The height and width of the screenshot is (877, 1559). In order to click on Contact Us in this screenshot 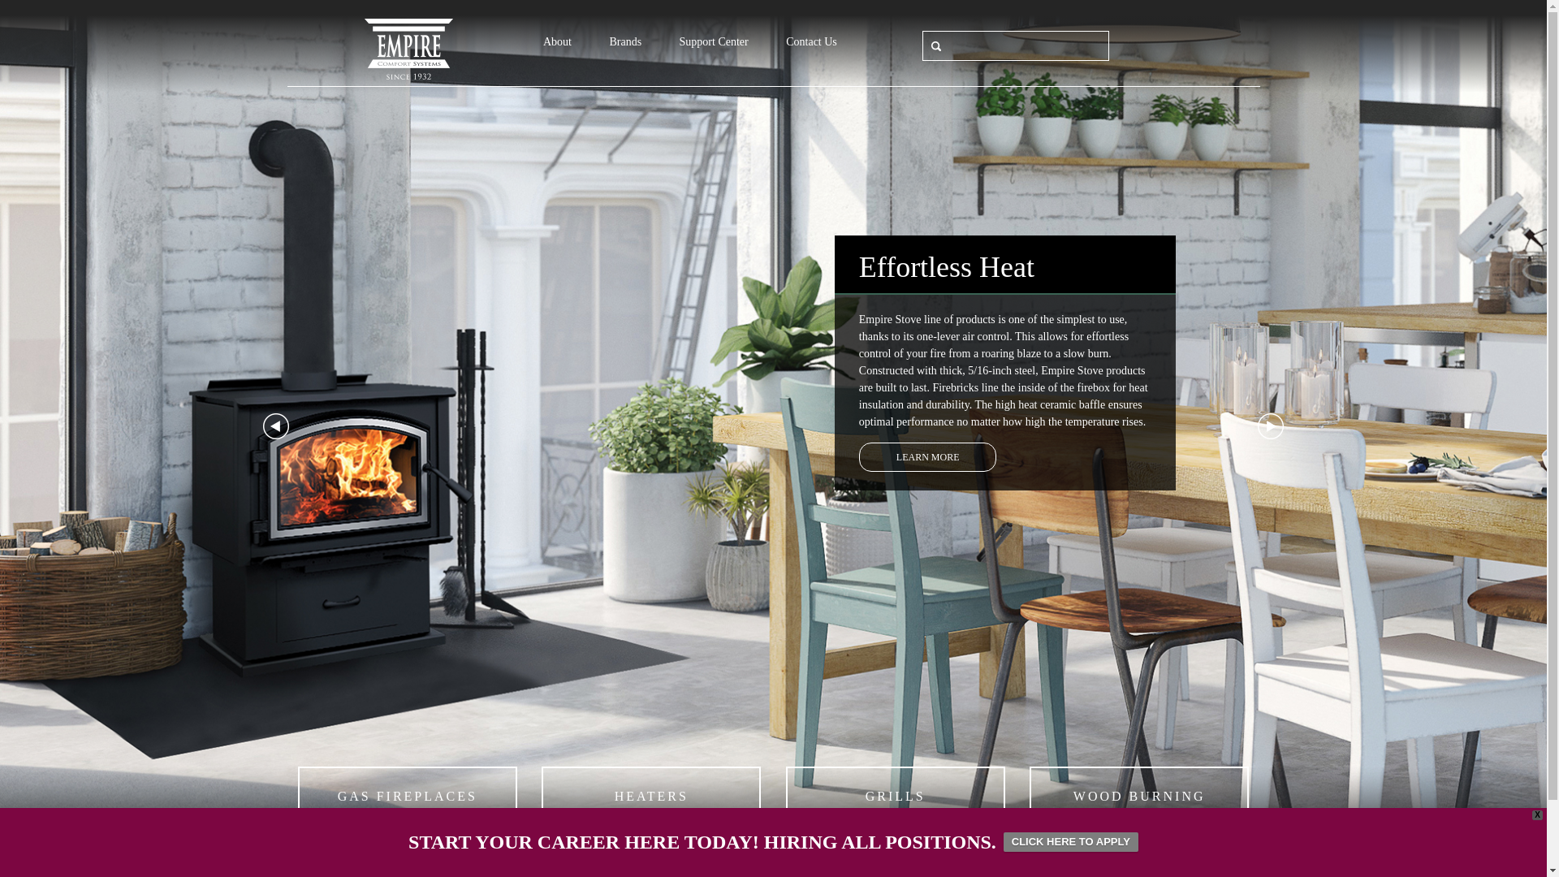, I will do `click(811, 42)`.